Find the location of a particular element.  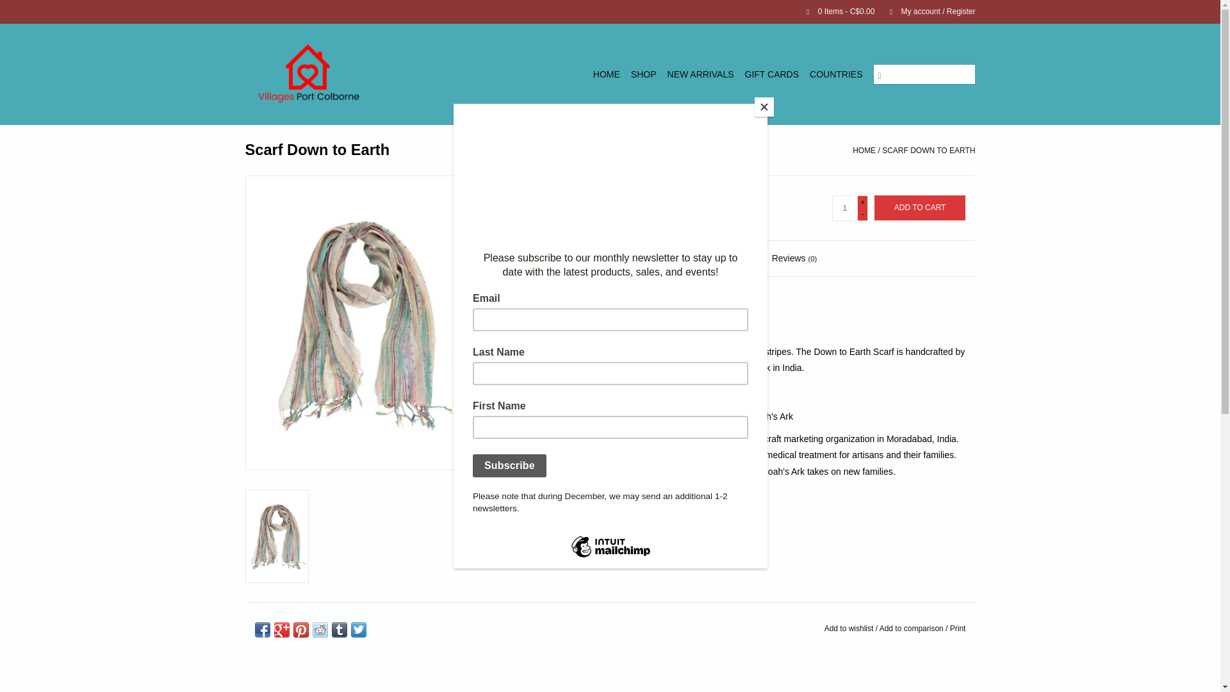

Cart is located at coordinates (835, 11).